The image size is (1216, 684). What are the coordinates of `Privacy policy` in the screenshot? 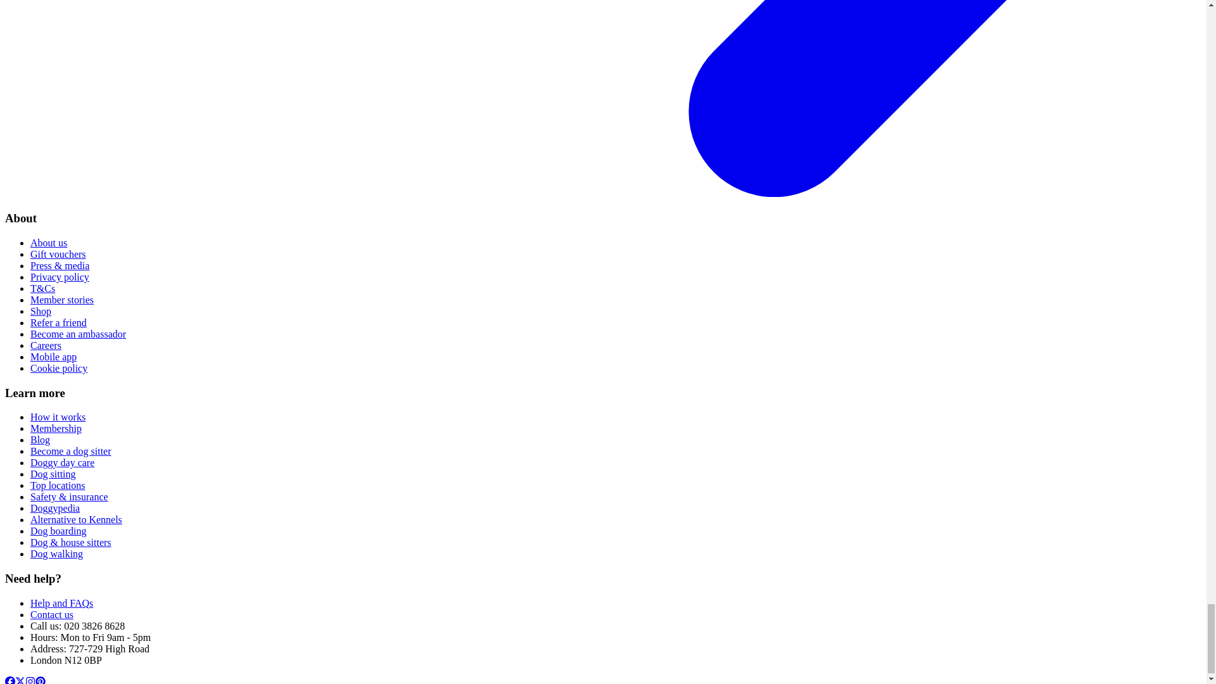 It's located at (60, 277).